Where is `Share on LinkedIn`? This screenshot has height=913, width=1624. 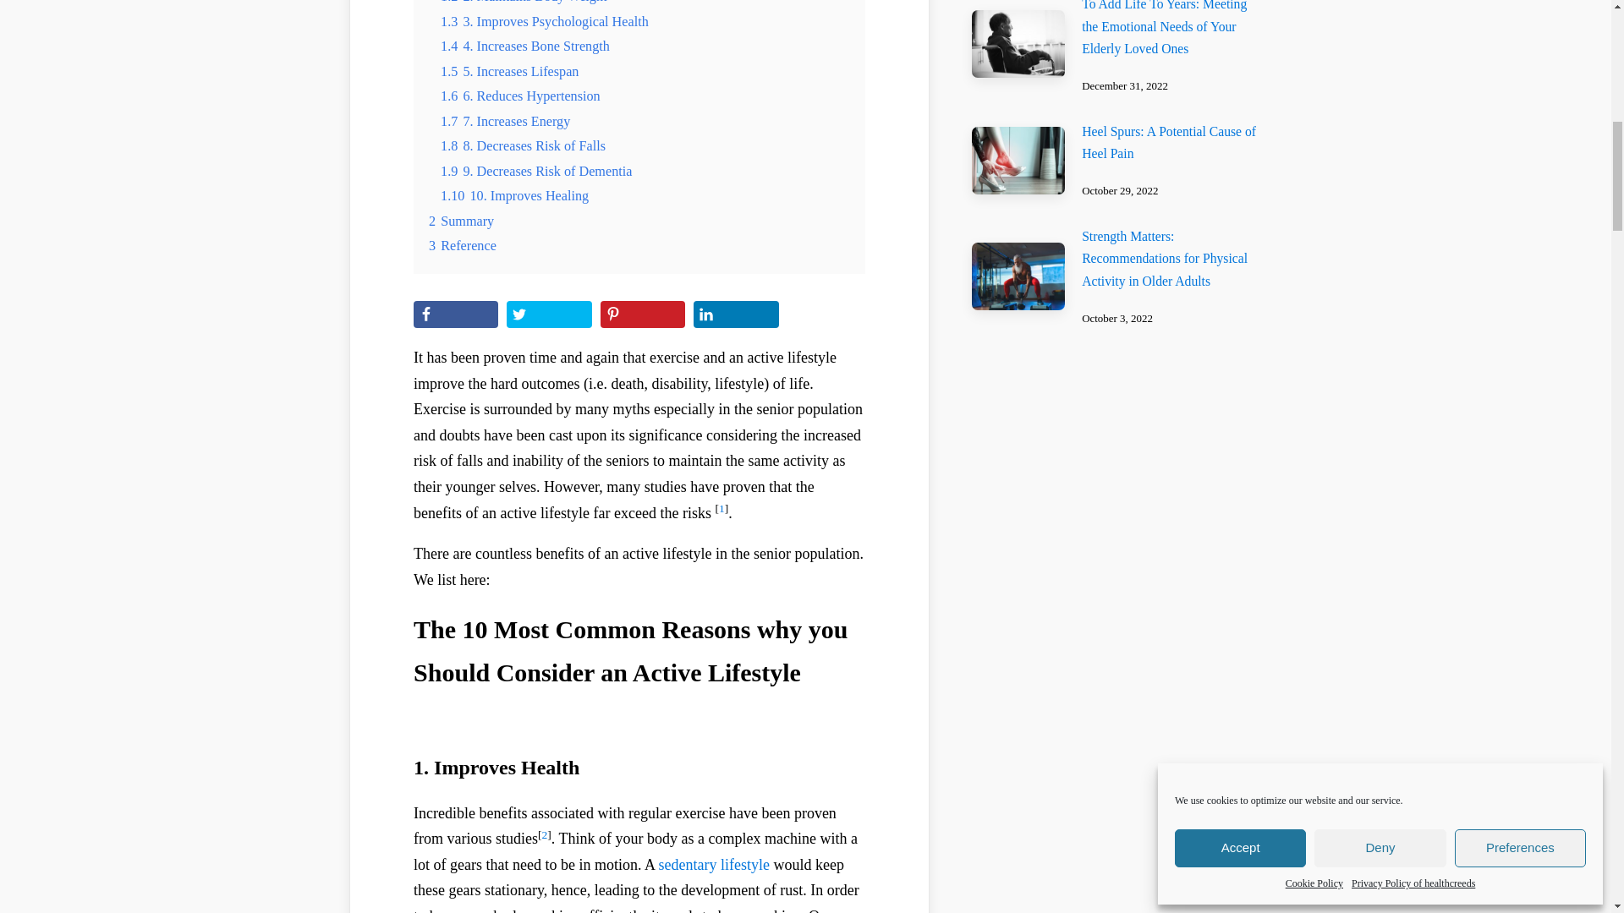 Share on LinkedIn is located at coordinates (735, 314).